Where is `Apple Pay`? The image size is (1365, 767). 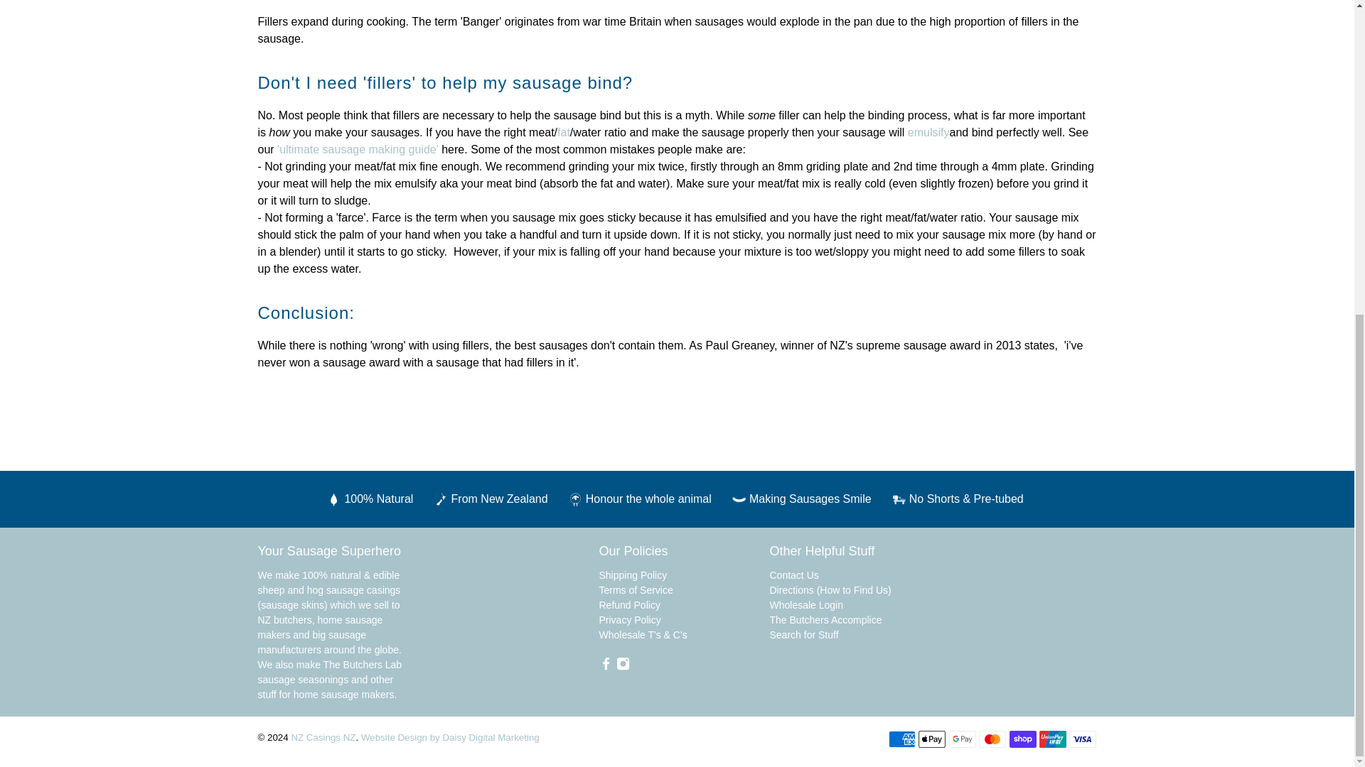 Apple Pay is located at coordinates (932, 739).